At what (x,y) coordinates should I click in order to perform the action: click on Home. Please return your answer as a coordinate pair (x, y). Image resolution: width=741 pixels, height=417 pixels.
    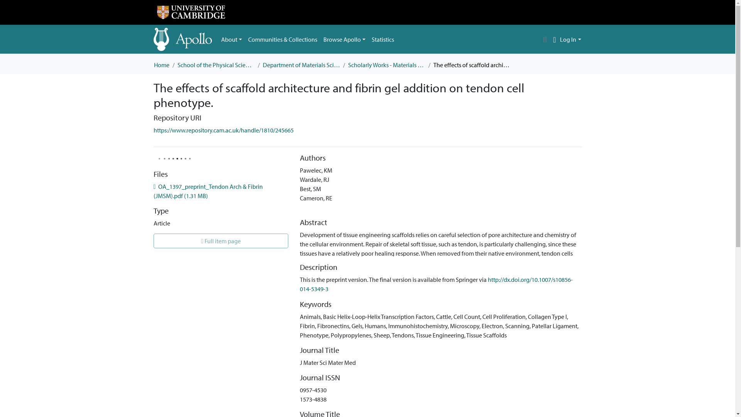
    Looking at the image, I should click on (161, 65).